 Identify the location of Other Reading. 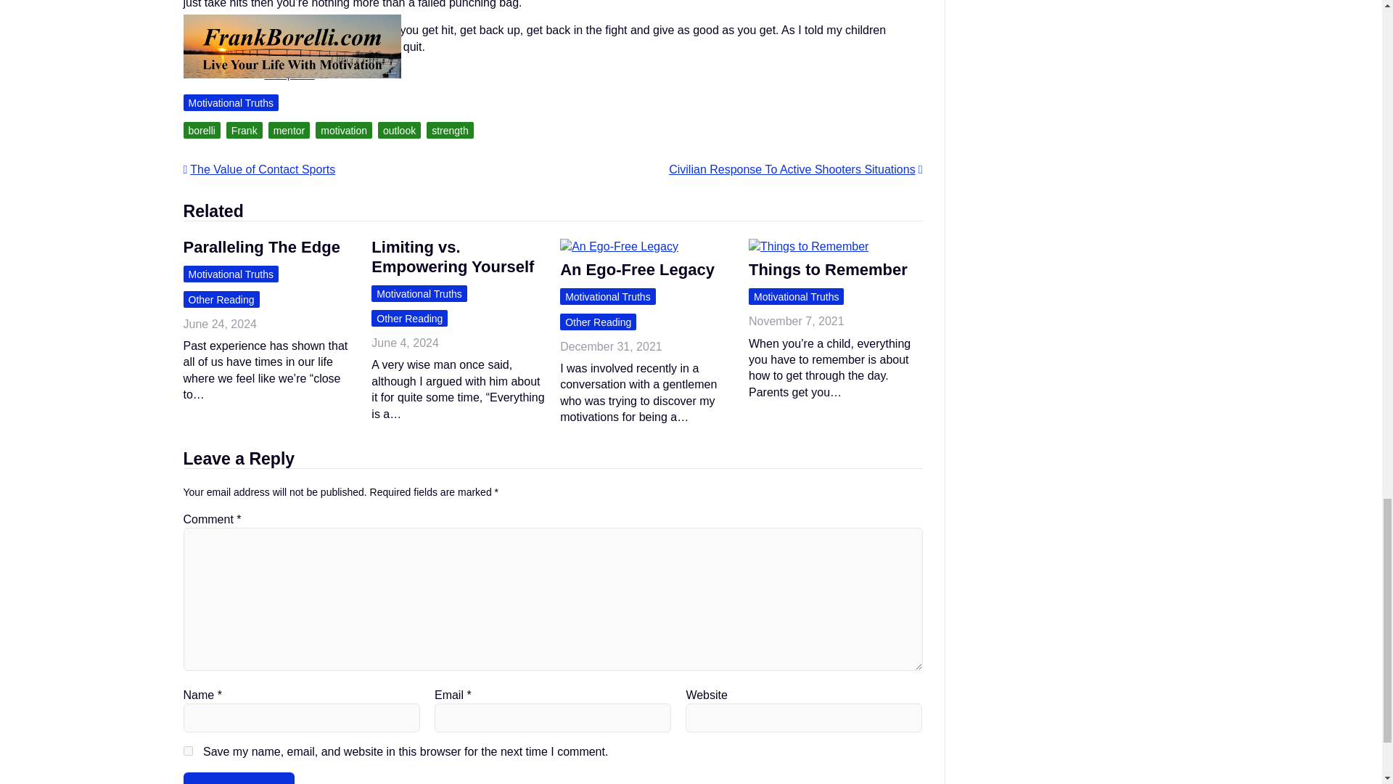
(221, 299).